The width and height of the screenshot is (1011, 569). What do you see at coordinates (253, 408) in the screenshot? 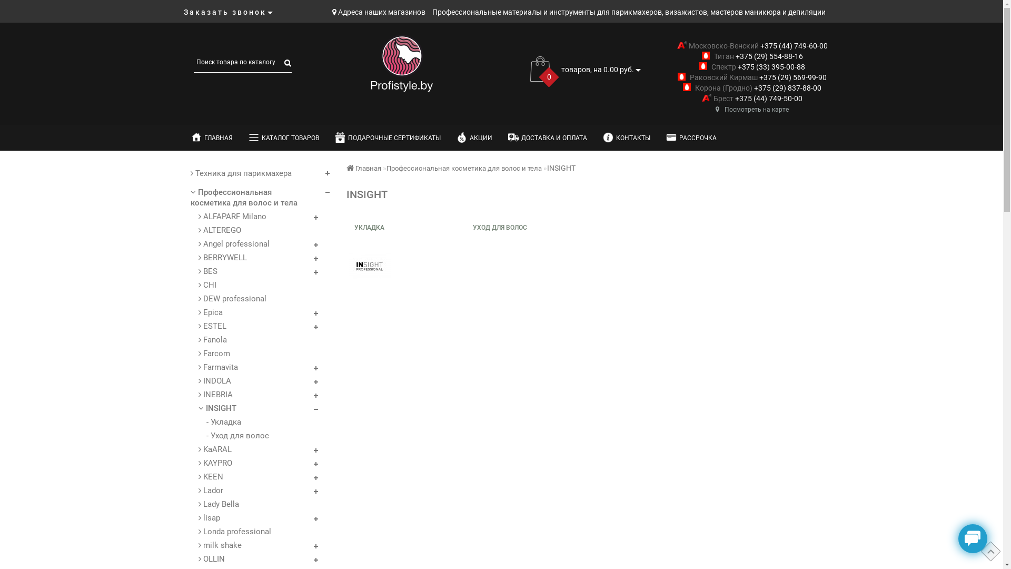
I see `INSIGHT` at bounding box center [253, 408].